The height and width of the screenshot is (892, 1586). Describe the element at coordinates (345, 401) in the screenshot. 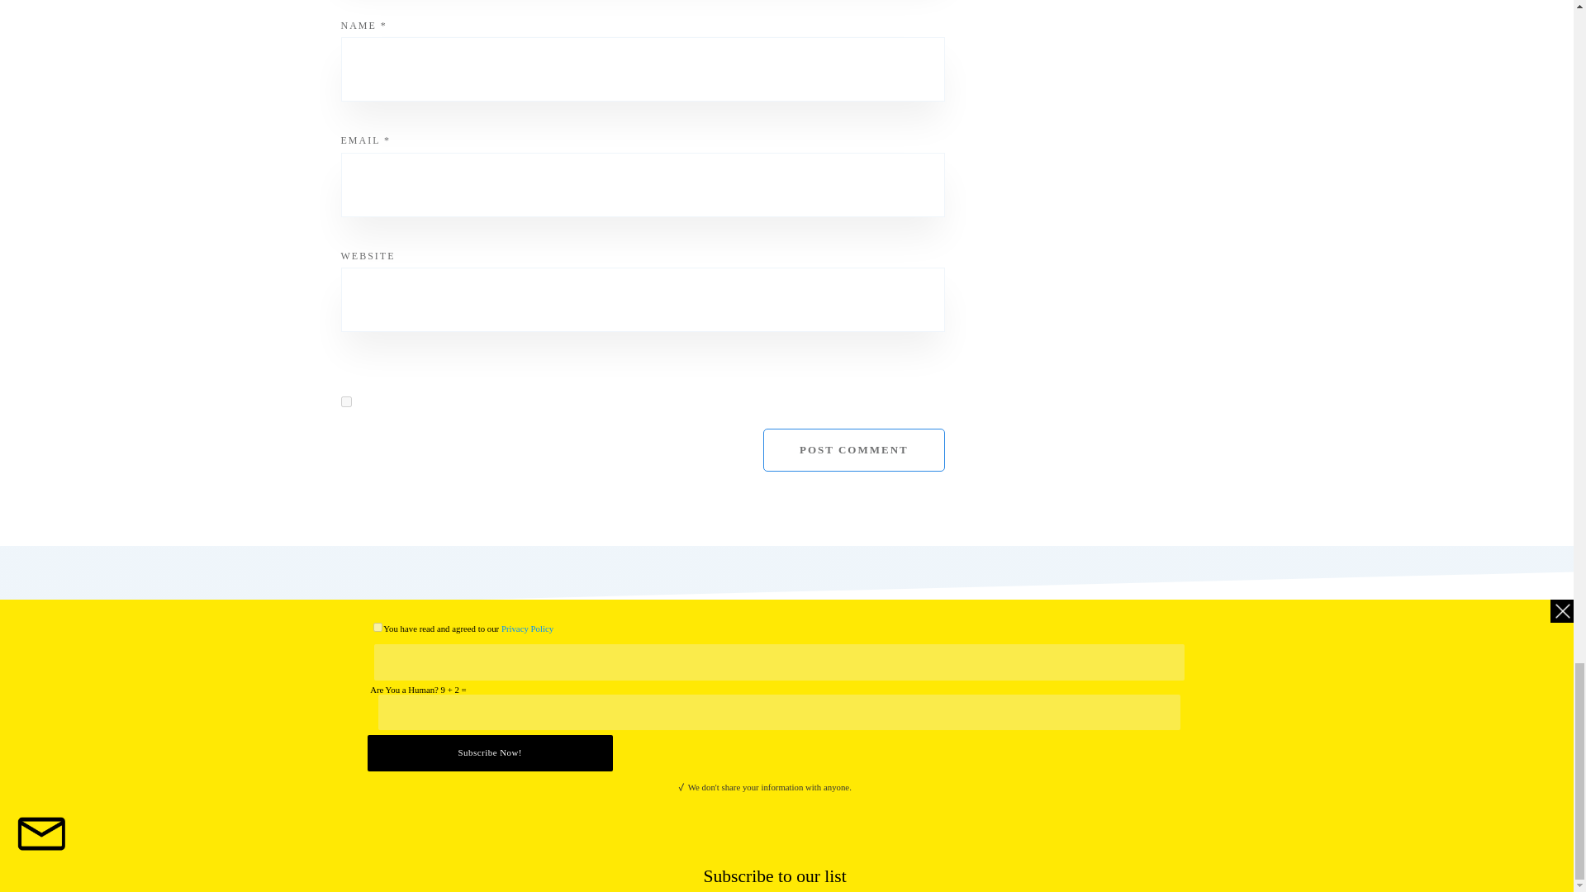

I see `yes` at that location.